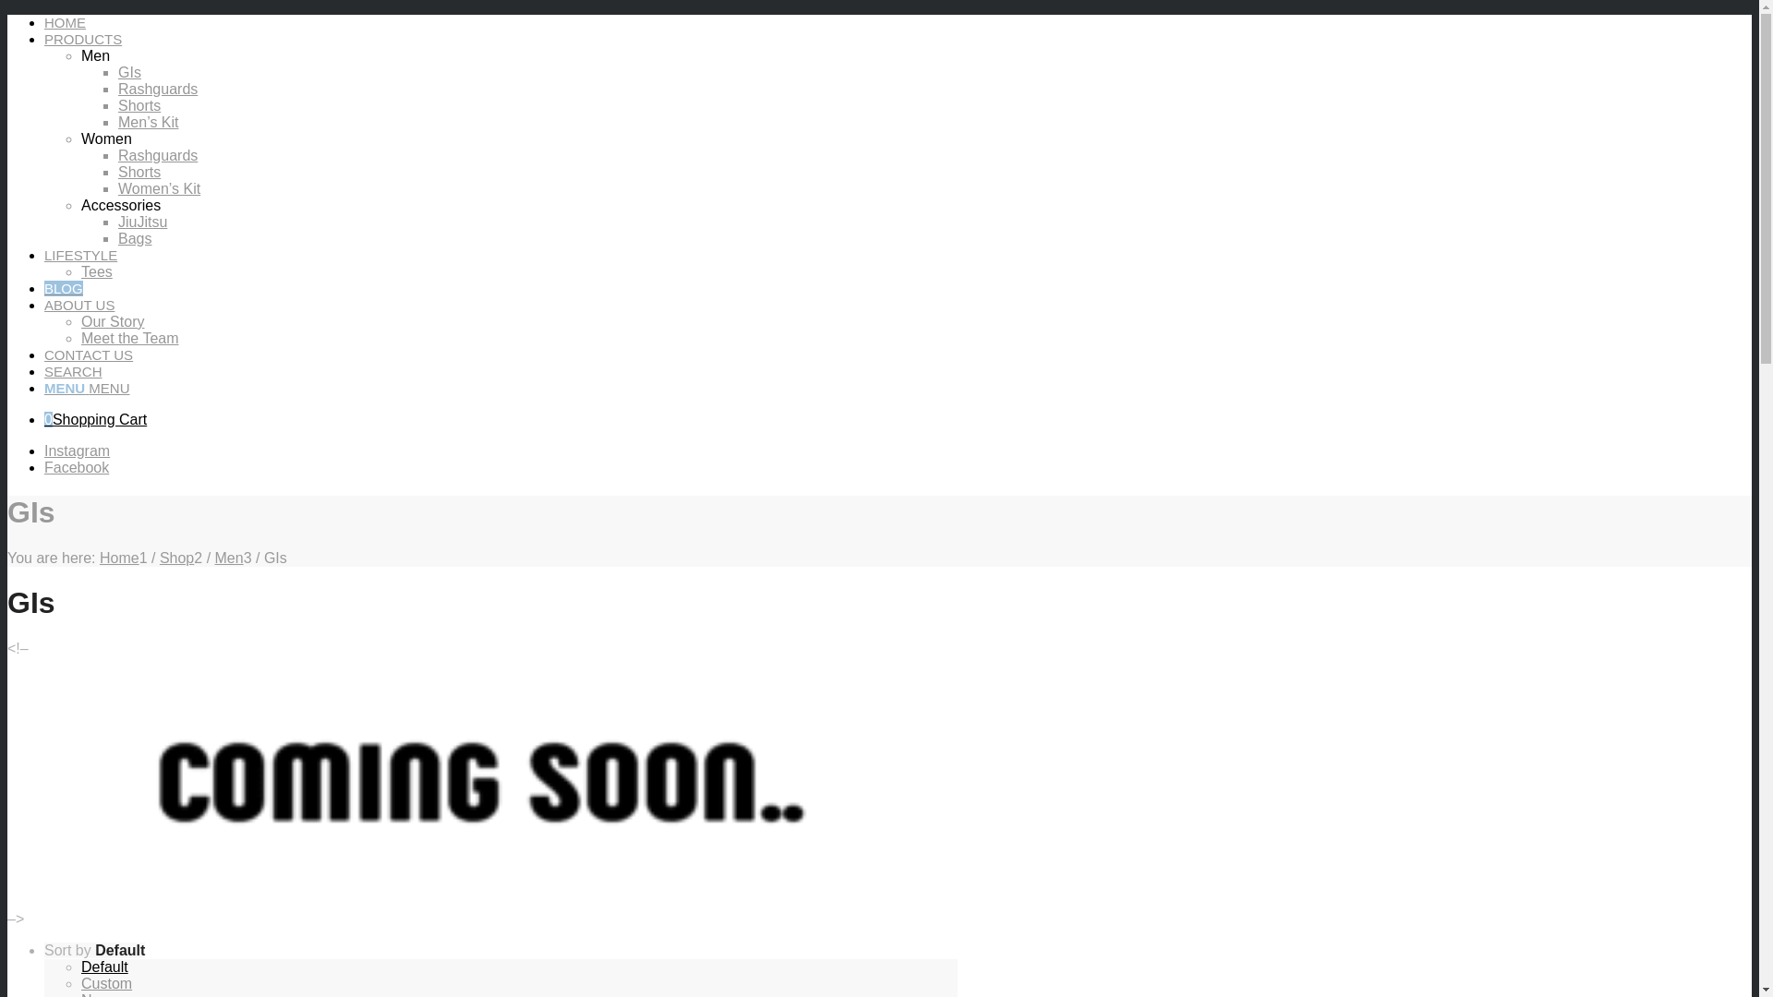  I want to click on MENU MENU, so click(87, 388).